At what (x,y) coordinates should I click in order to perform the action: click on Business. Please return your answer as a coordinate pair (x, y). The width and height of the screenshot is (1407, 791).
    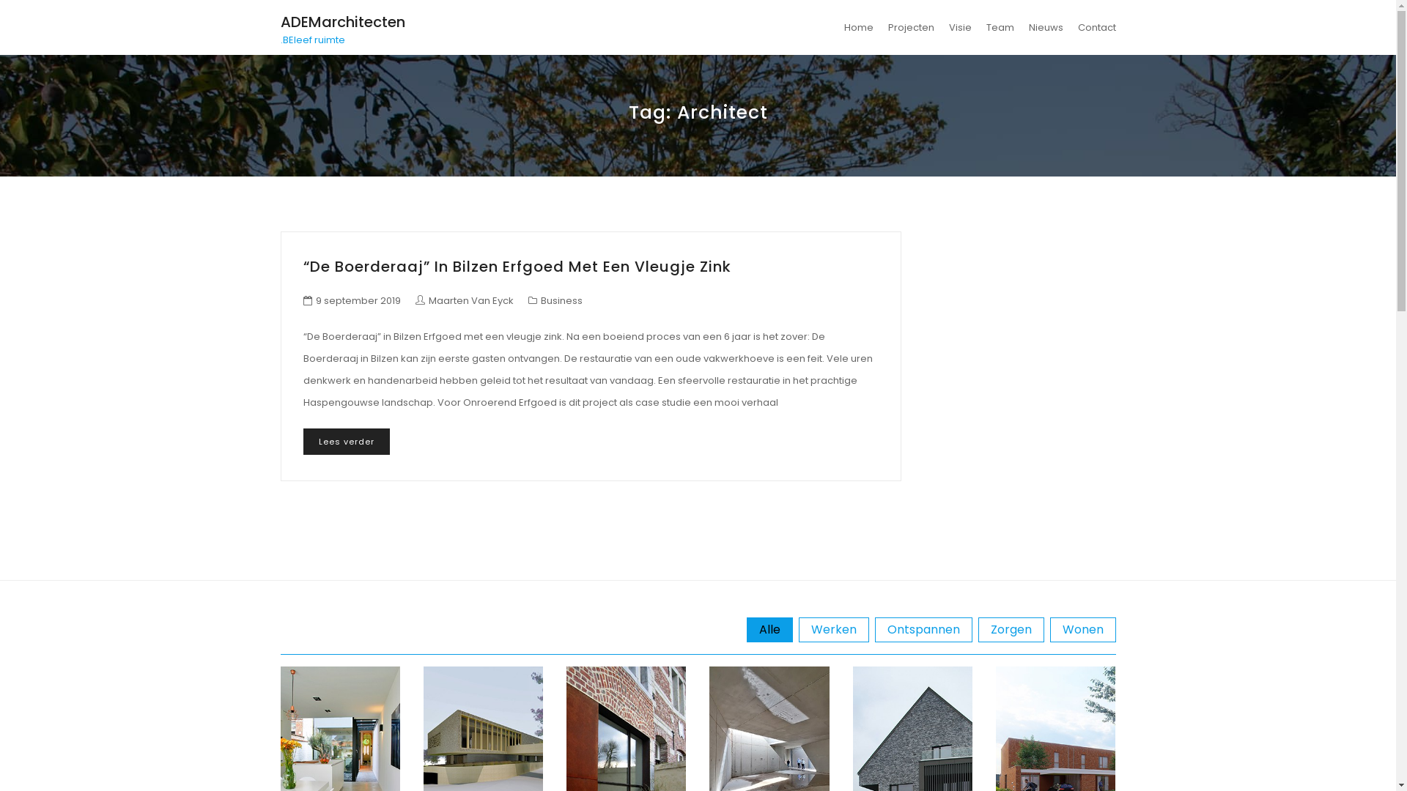
    Looking at the image, I should click on (561, 300).